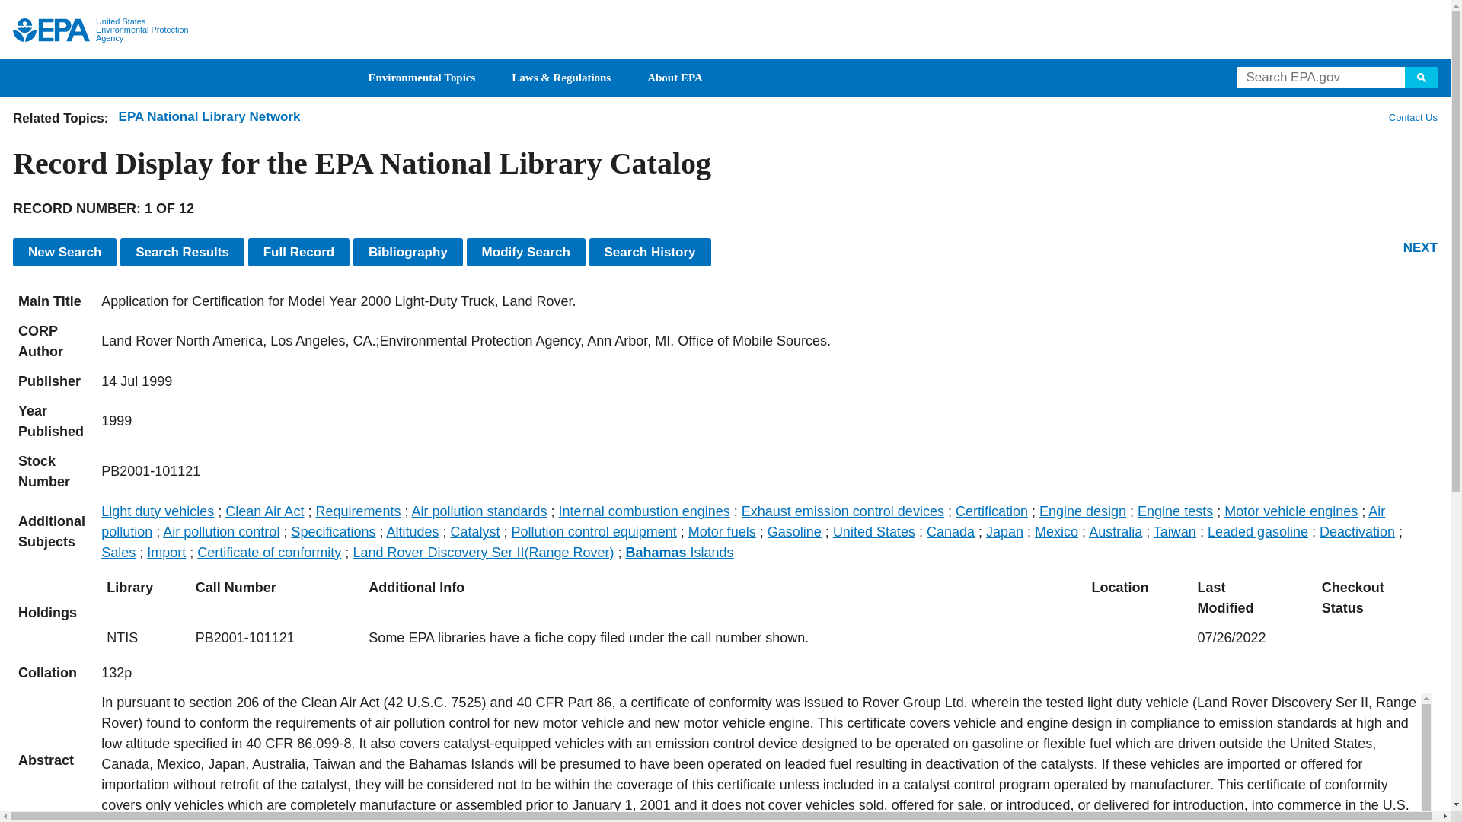 Image resolution: width=1462 pixels, height=822 pixels. Describe the element at coordinates (1412, 117) in the screenshot. I see `Contact Us` at that location.